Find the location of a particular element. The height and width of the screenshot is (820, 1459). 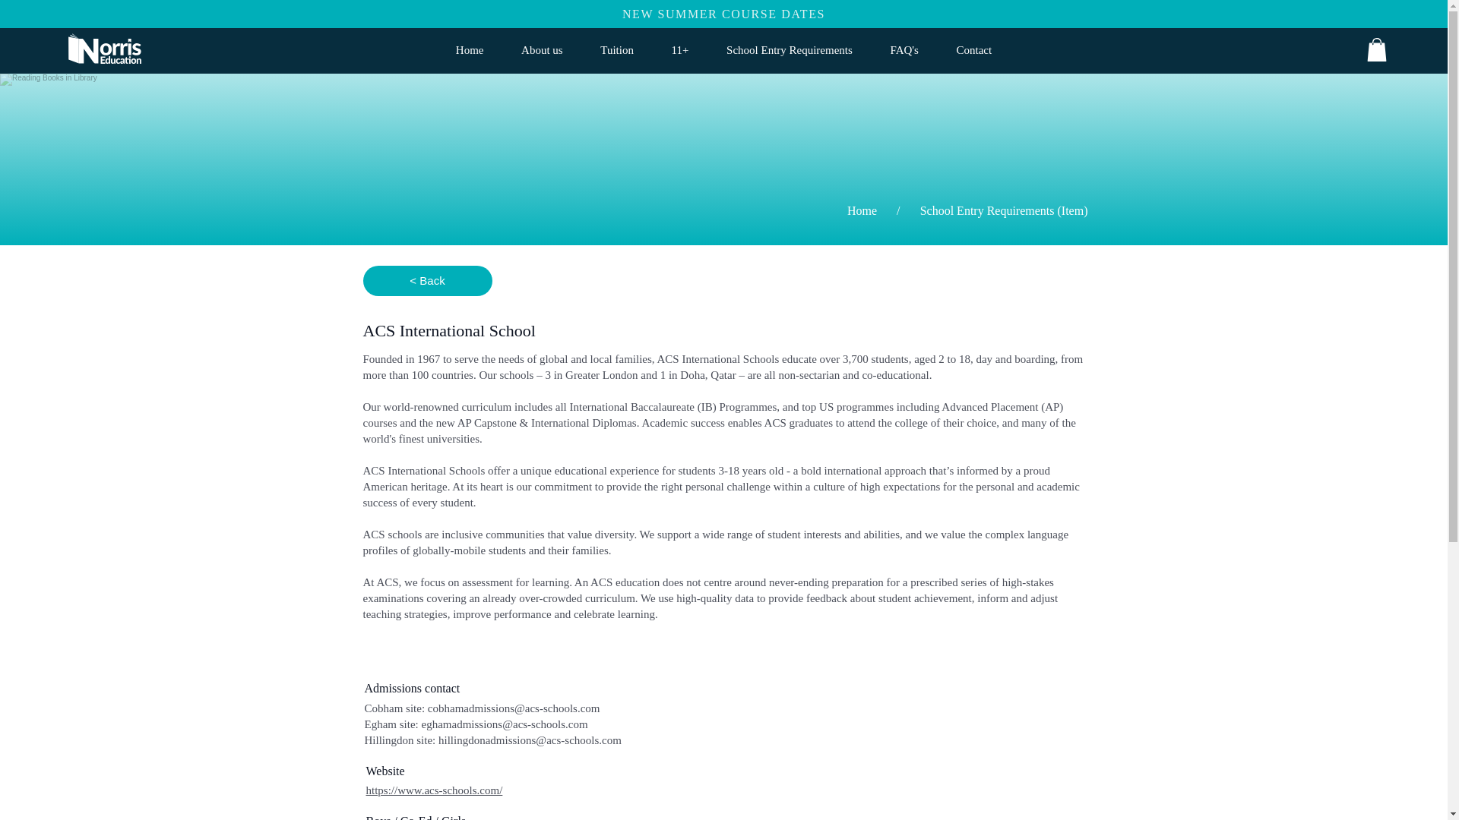

FAQ's is located at coordinates (904, 50).